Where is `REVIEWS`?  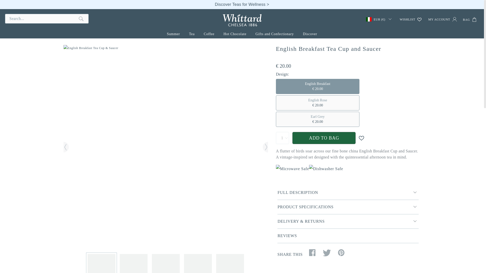 REVIEWS is located at coordinates (348, 236).